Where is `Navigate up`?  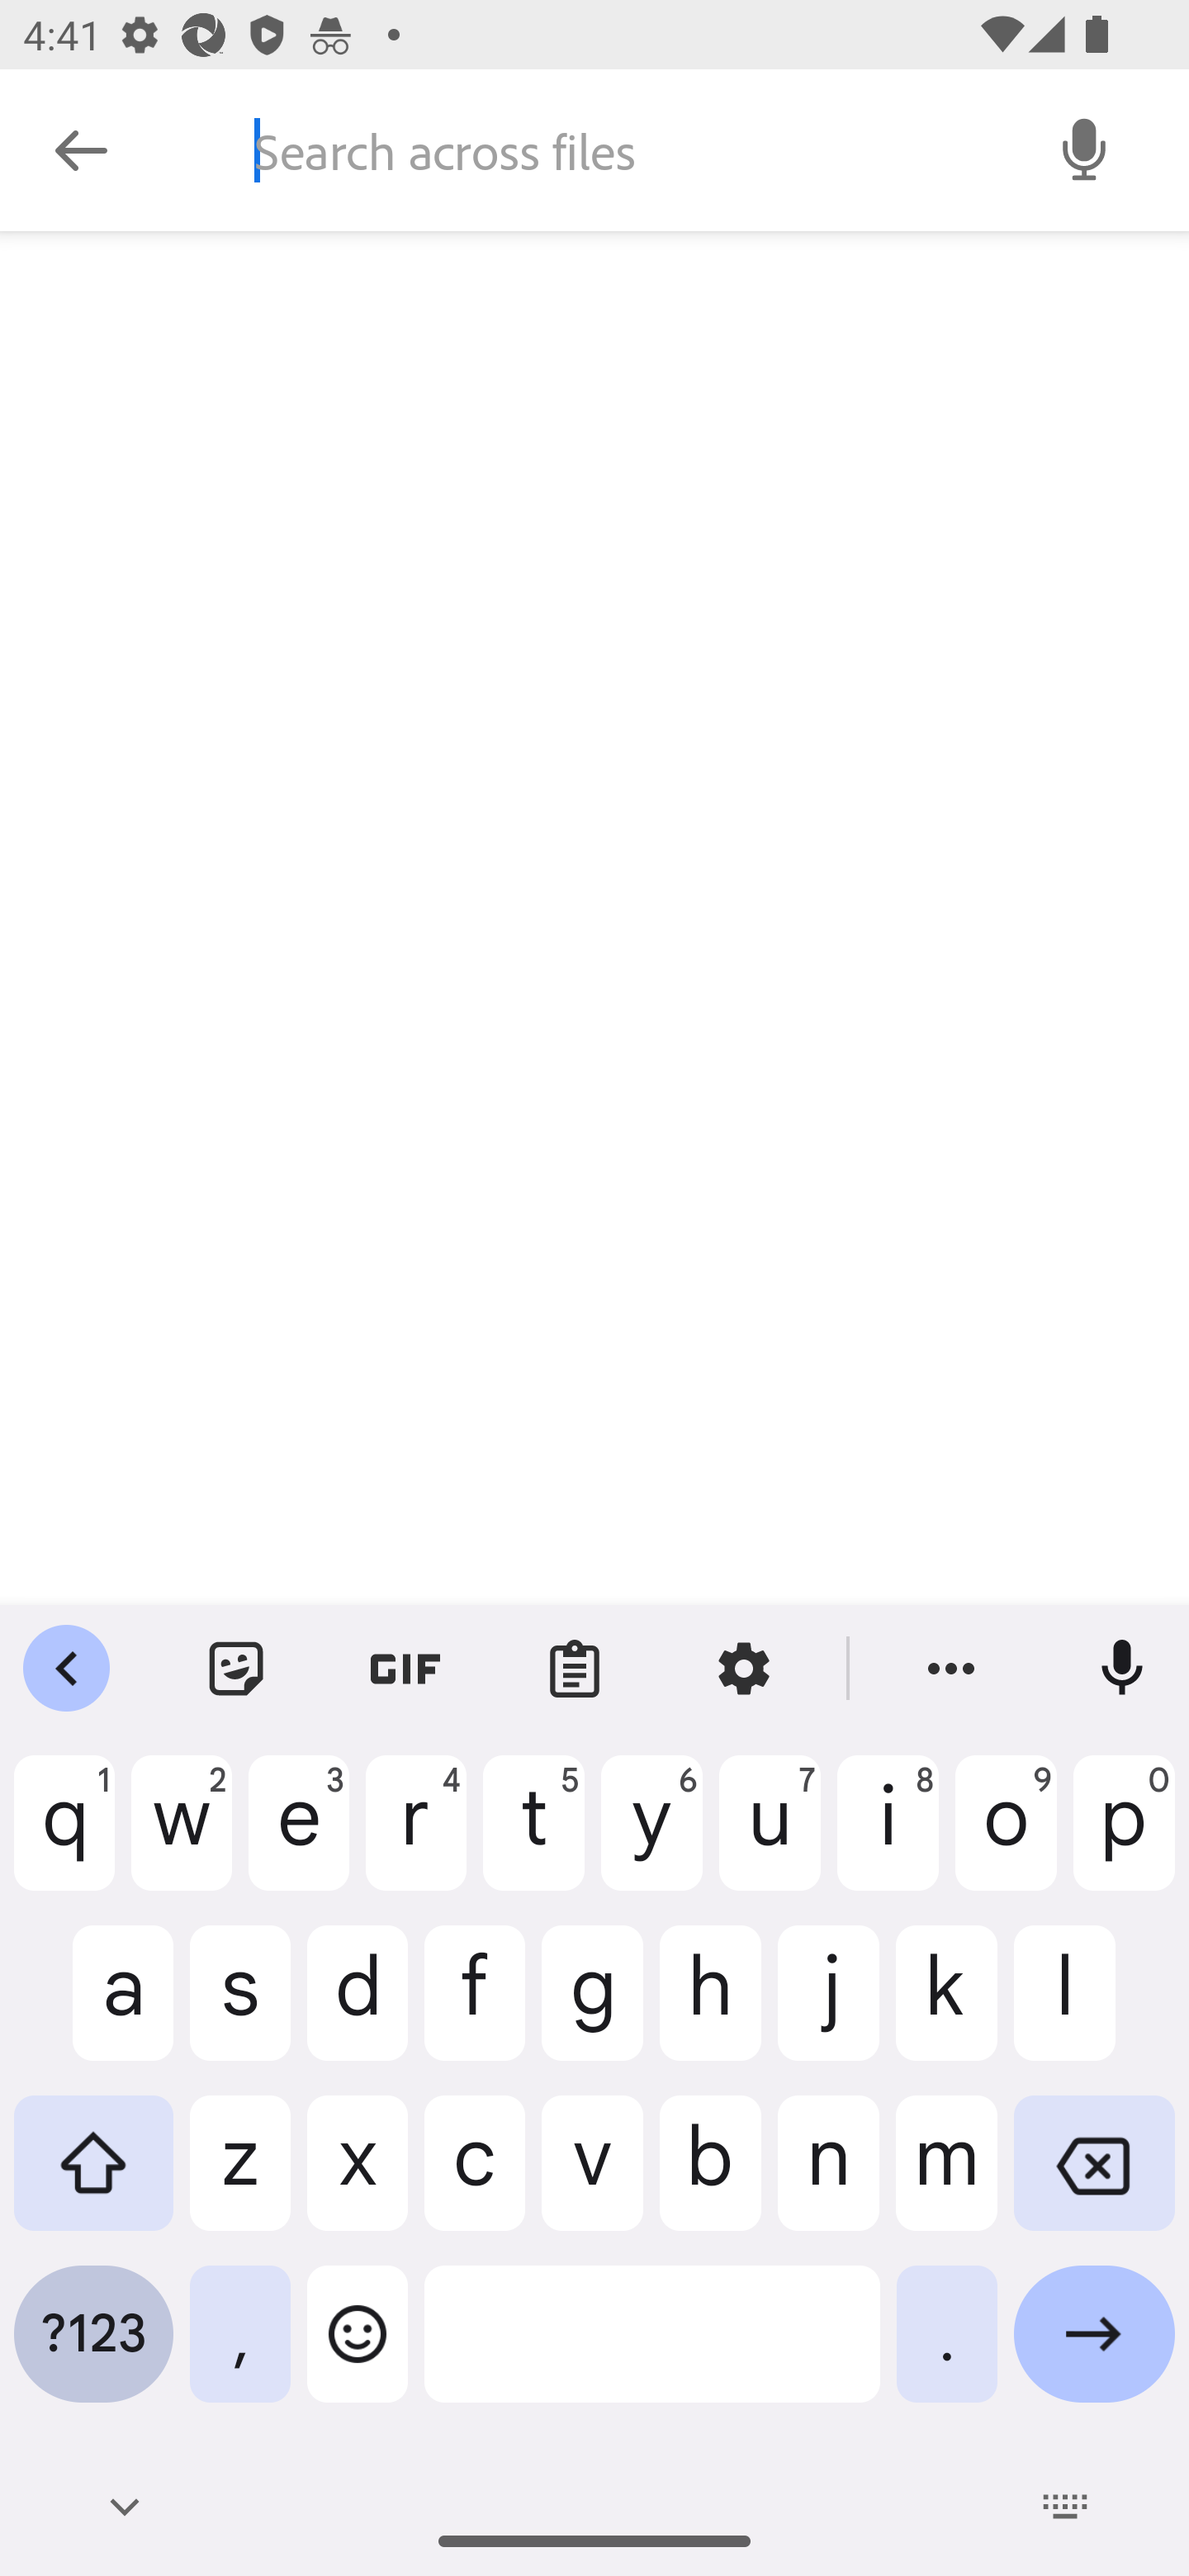 Navigate up is located at coordinates (81, 150).